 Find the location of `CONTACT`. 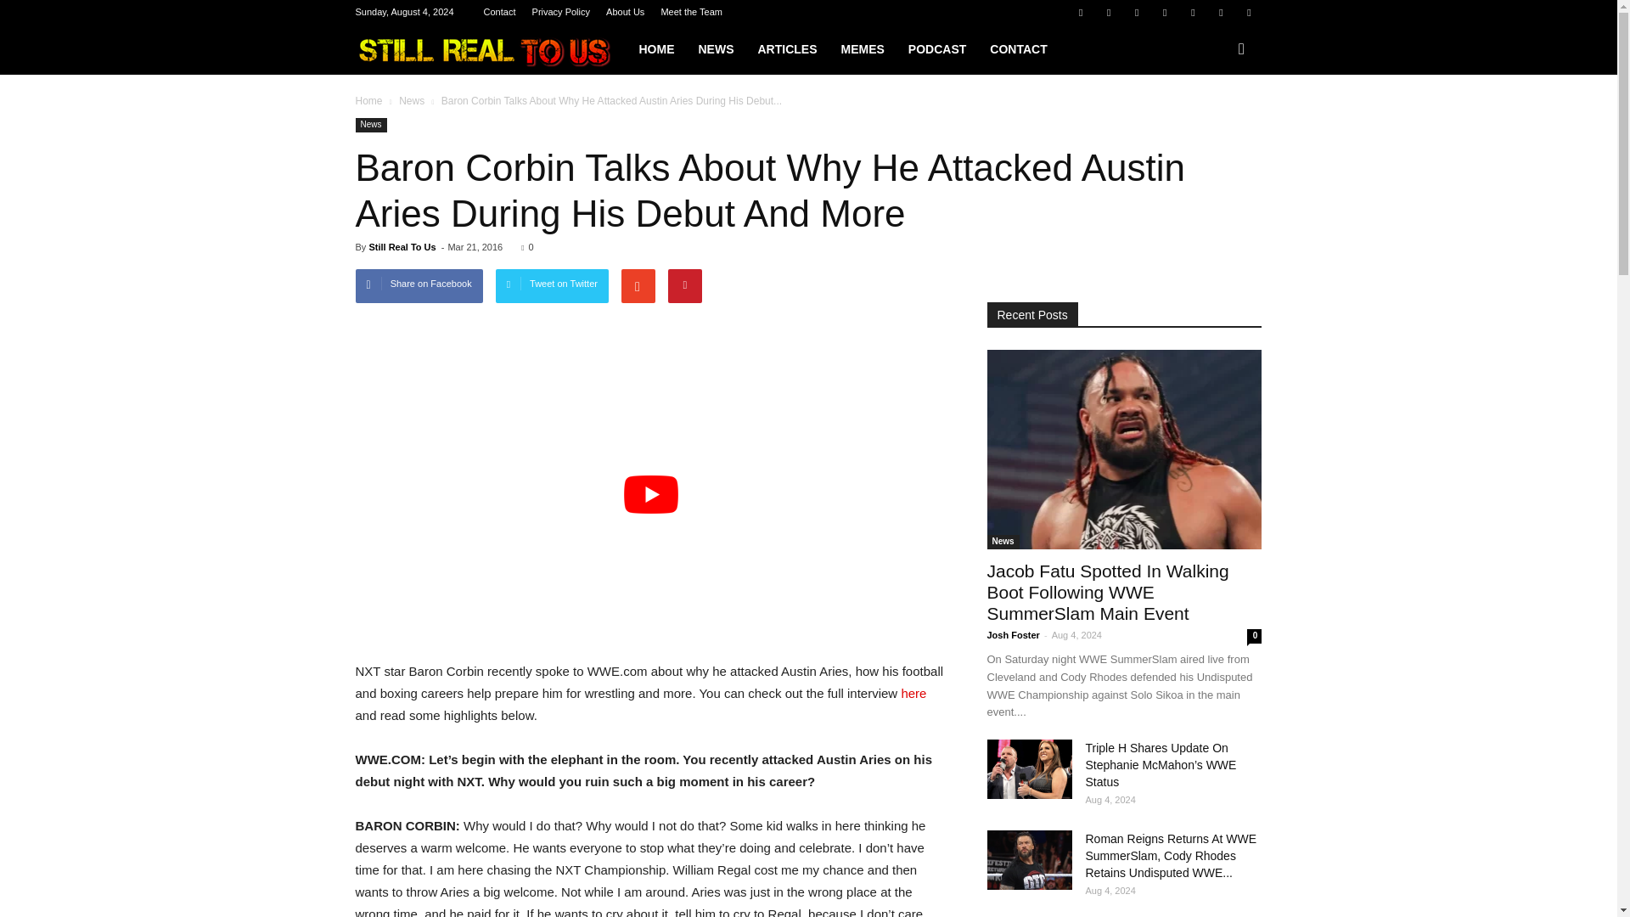

CONTACT is located at coordinates (1018, 49).